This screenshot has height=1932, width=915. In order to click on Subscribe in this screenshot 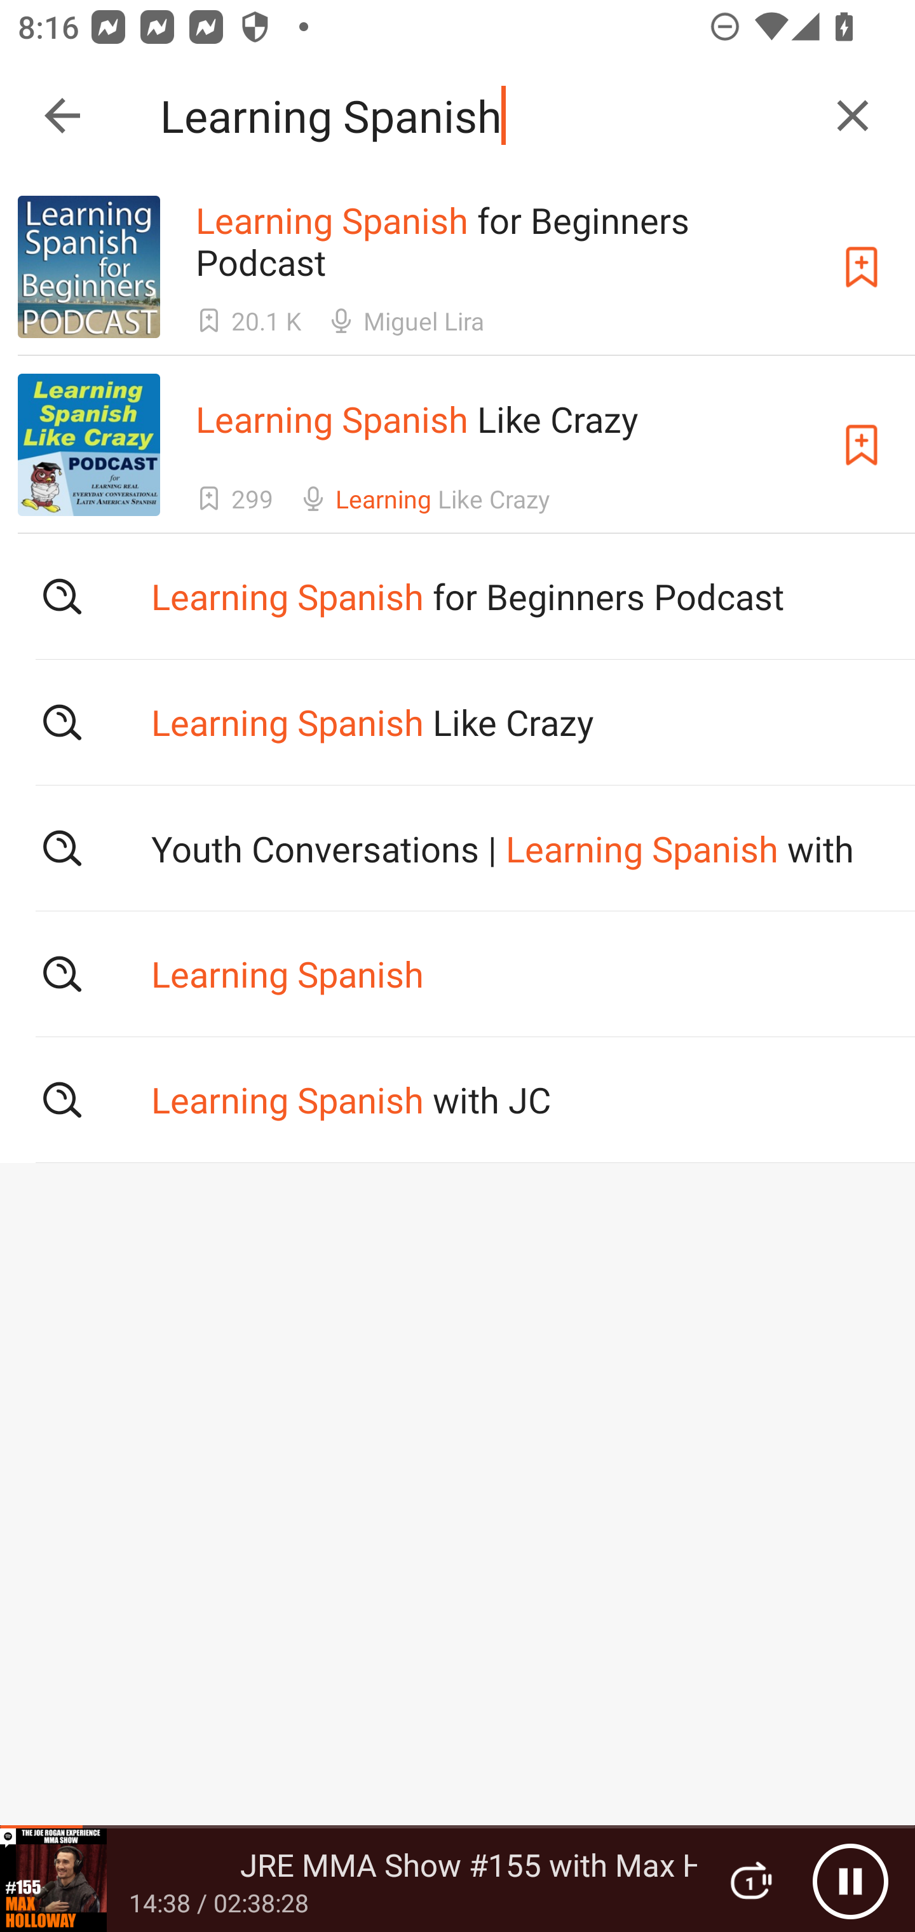, I will do `click(862, 444)`.